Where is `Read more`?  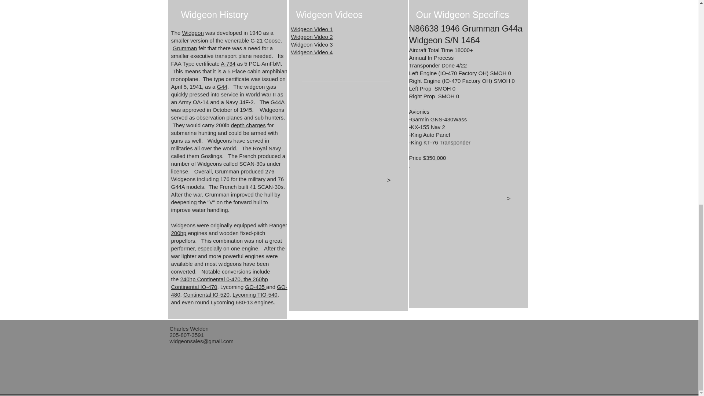
Read more is located at coordinates (144, 80).